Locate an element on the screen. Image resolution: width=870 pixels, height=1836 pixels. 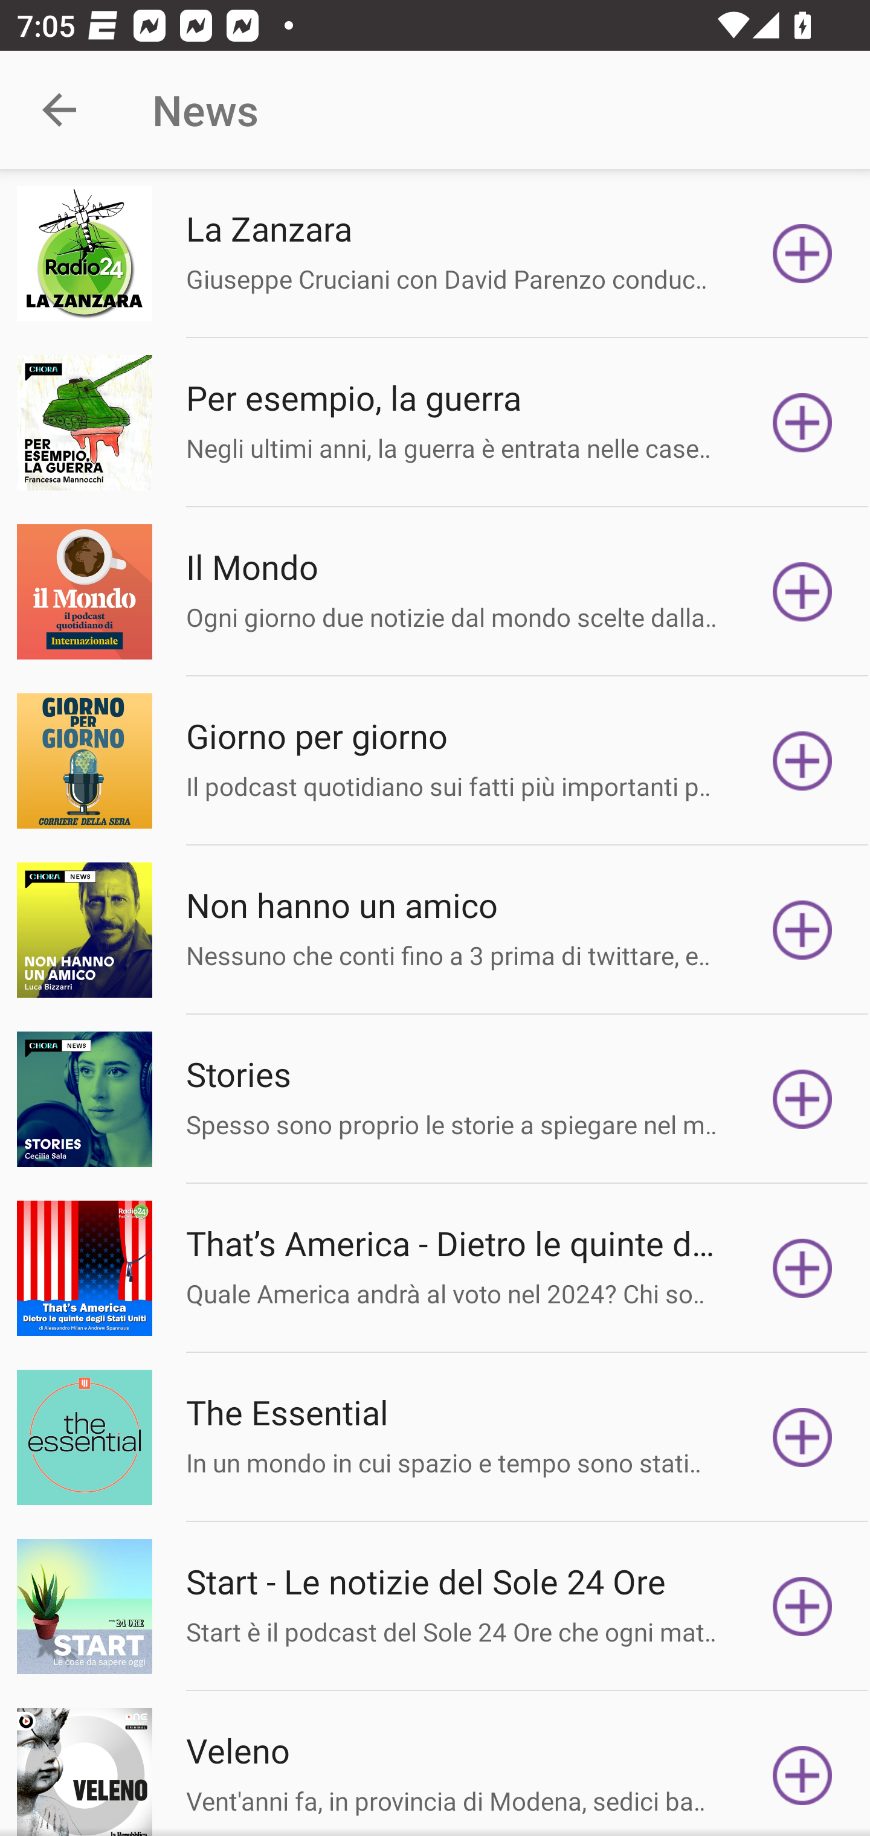
Subscribe is located at coordinates (802, 1099).